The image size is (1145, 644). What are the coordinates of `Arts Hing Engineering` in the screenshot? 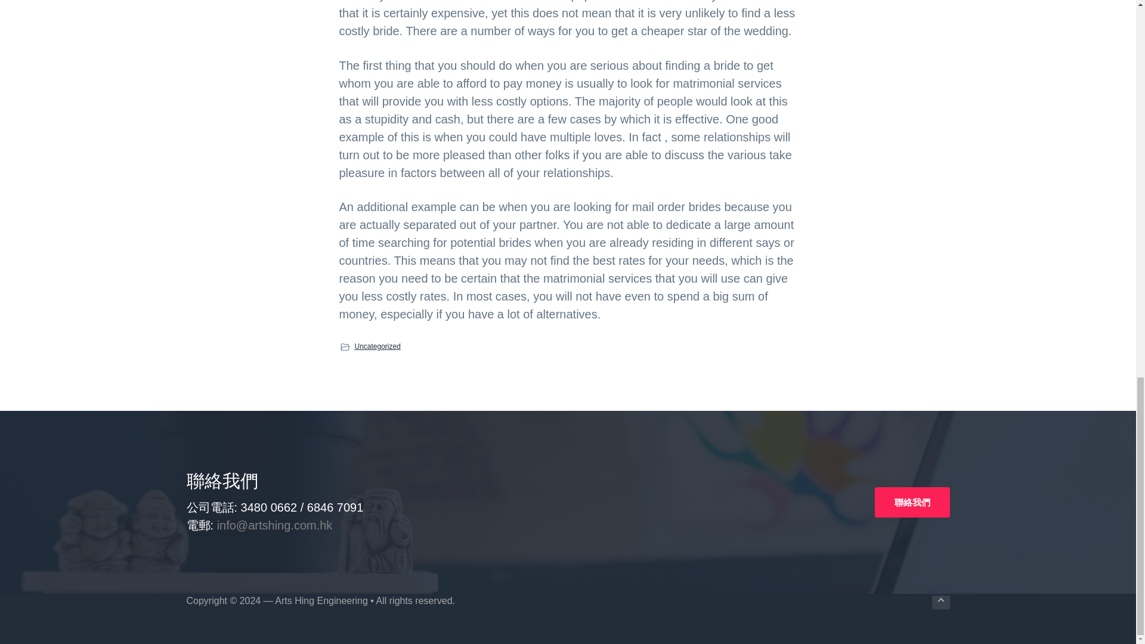 It's located at (321, 601).